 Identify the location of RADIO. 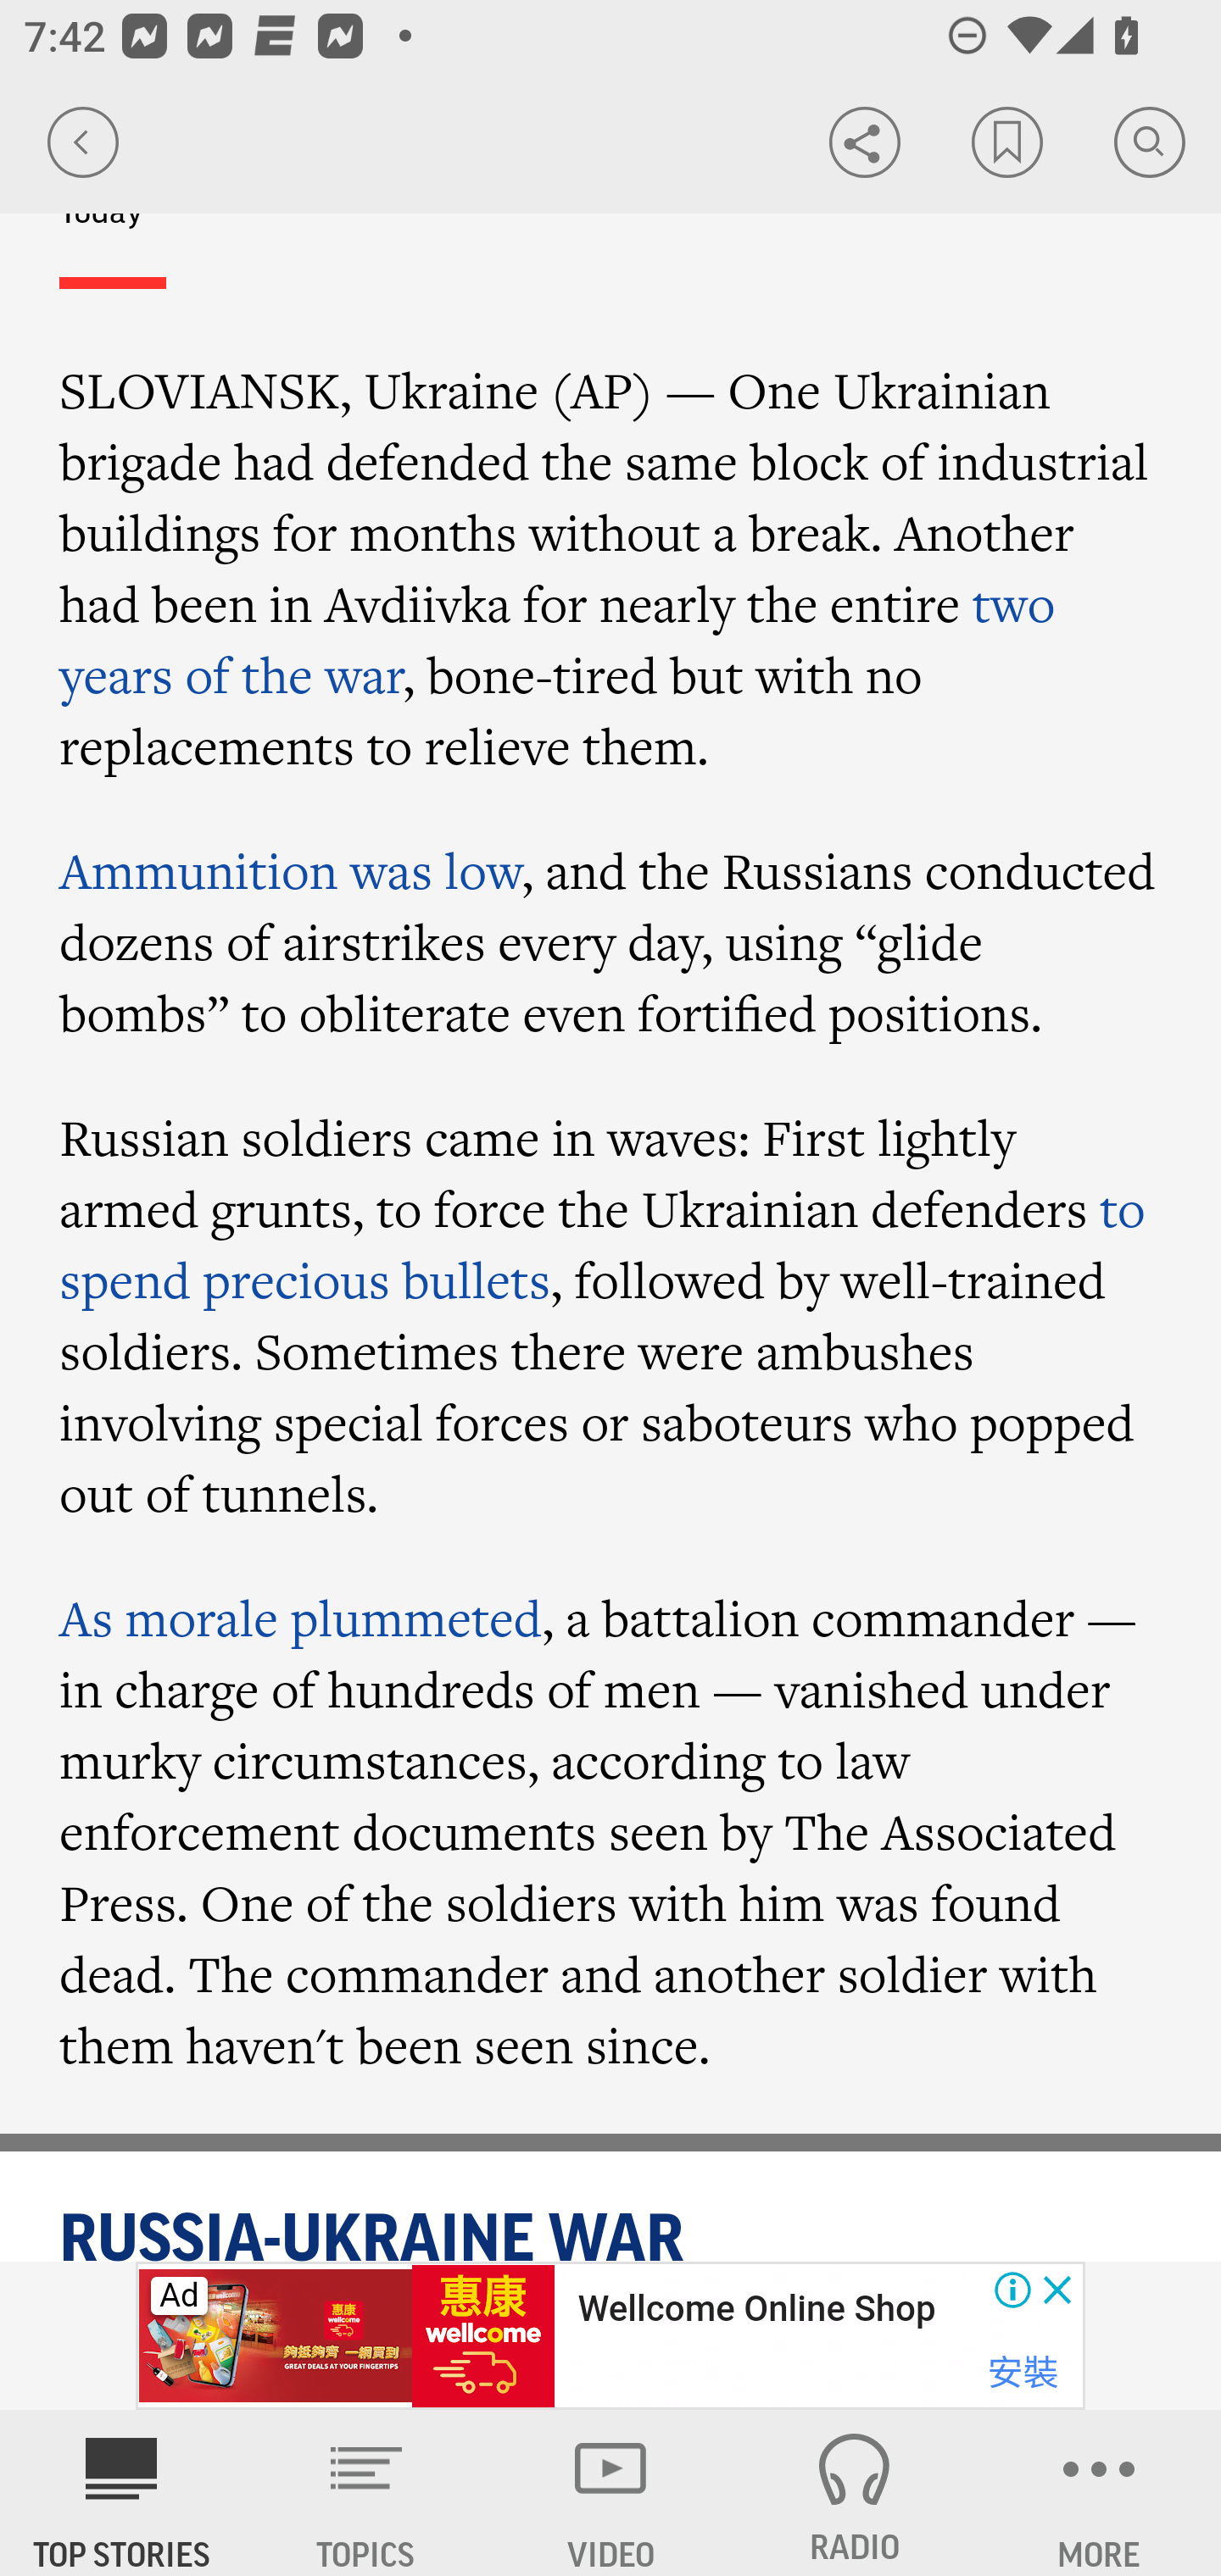
(855, 2493).